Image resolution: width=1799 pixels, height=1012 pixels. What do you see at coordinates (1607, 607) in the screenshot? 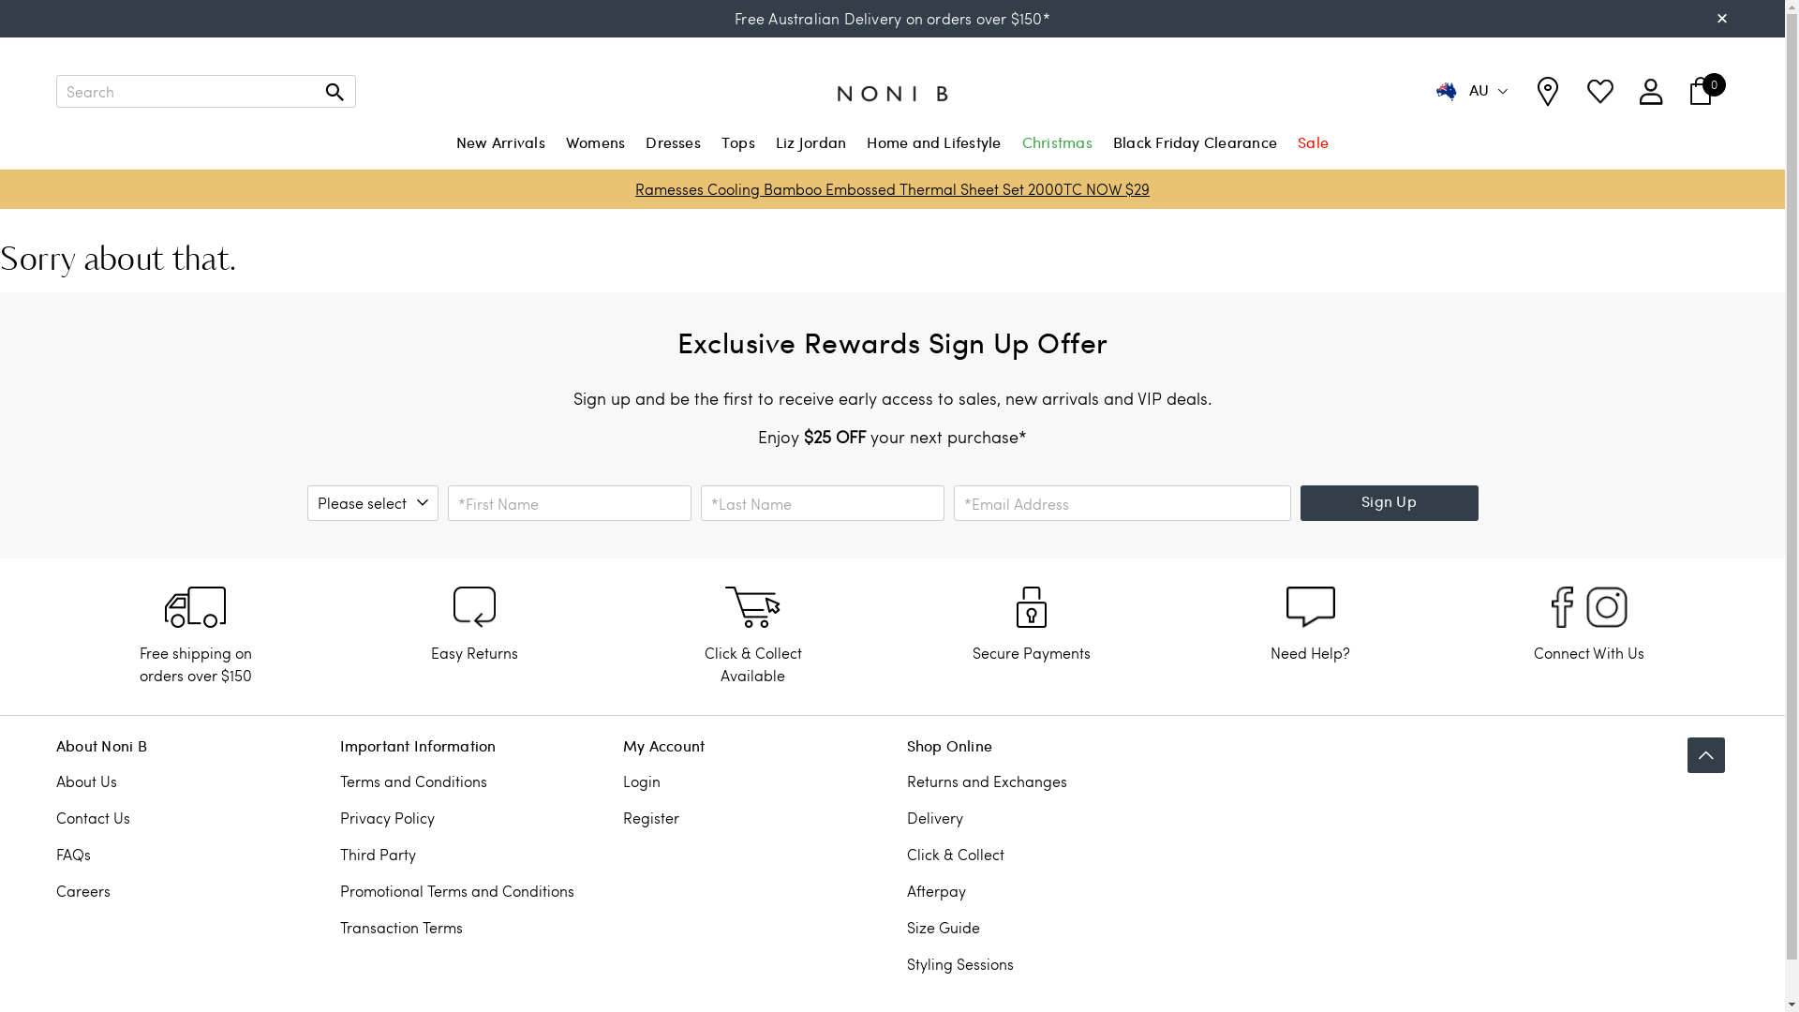
I see `Noni B Instagram` at bounding box center [1607, 607].